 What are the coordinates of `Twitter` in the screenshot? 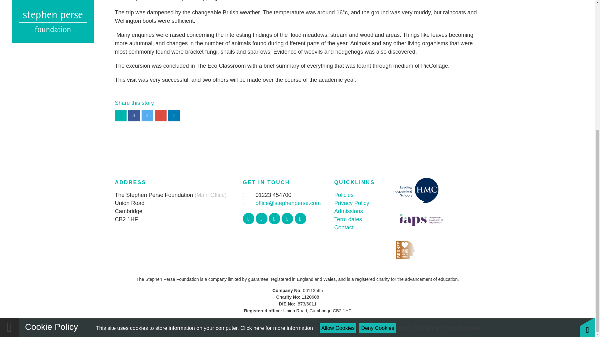 It's located at (261, 218).